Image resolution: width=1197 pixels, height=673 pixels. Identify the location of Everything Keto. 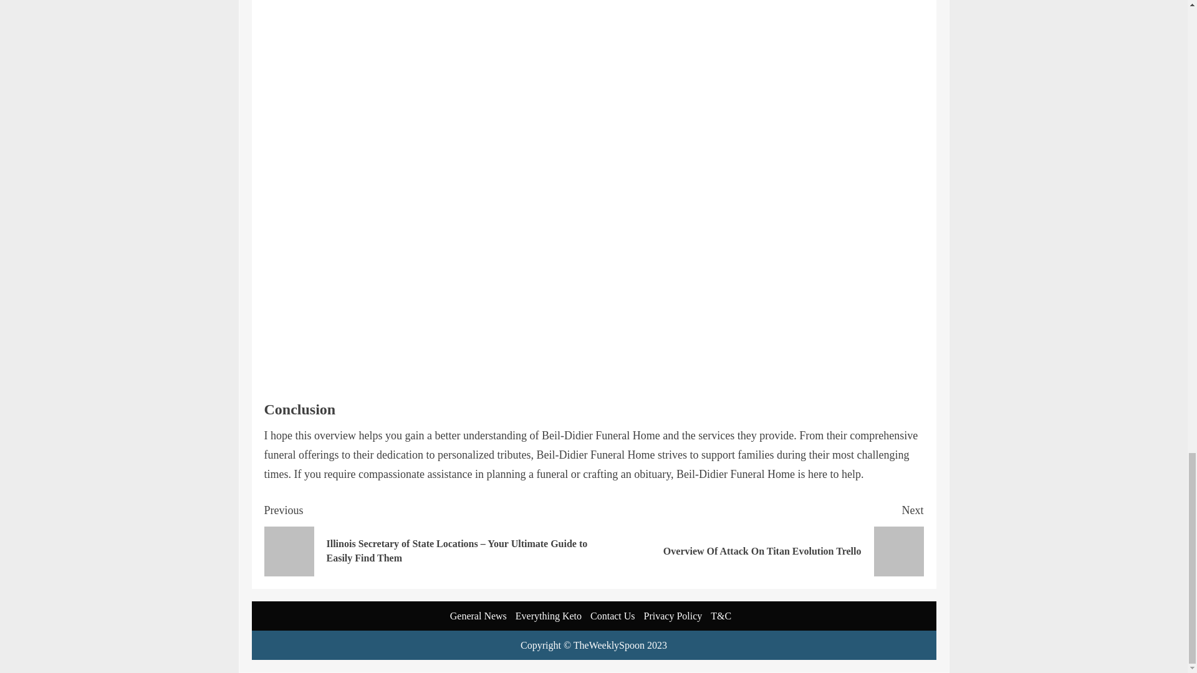
(673, 616).